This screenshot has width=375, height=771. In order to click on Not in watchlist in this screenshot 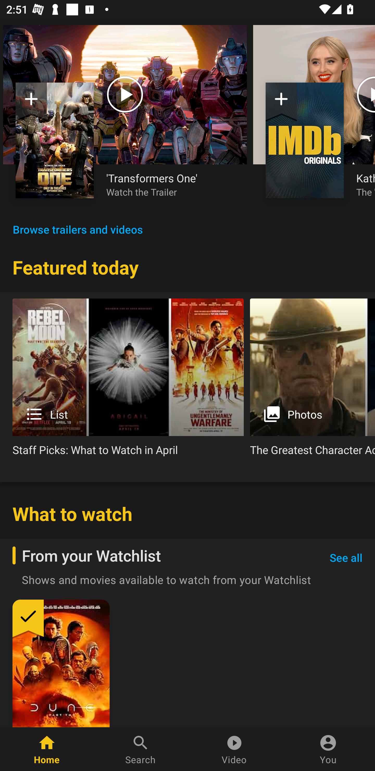, I will do `click(305, 140)`.